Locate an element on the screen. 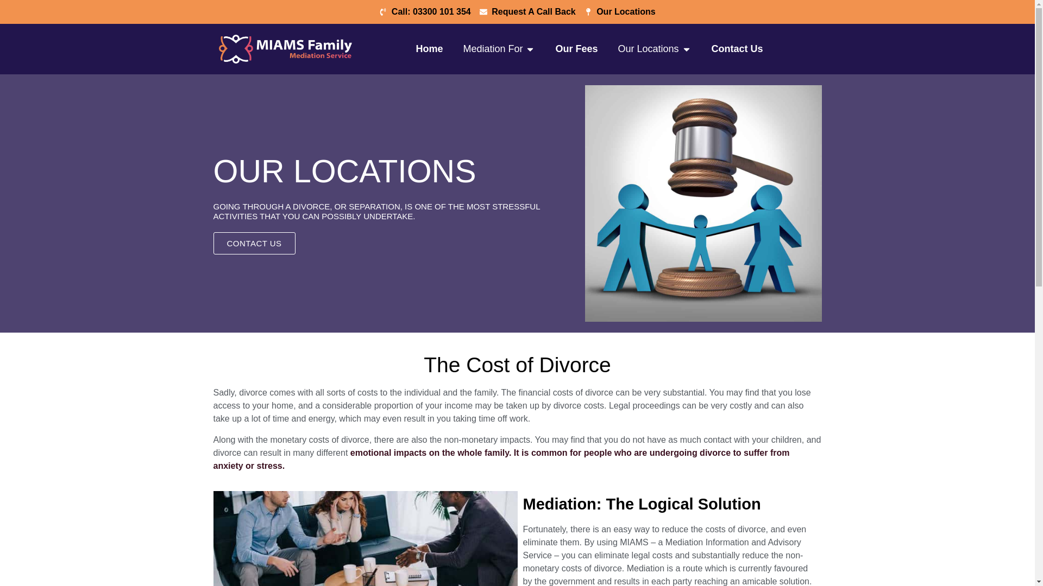 This screenshot has width=1043, height=586. Our Locations is located at coordinates (620, 11).